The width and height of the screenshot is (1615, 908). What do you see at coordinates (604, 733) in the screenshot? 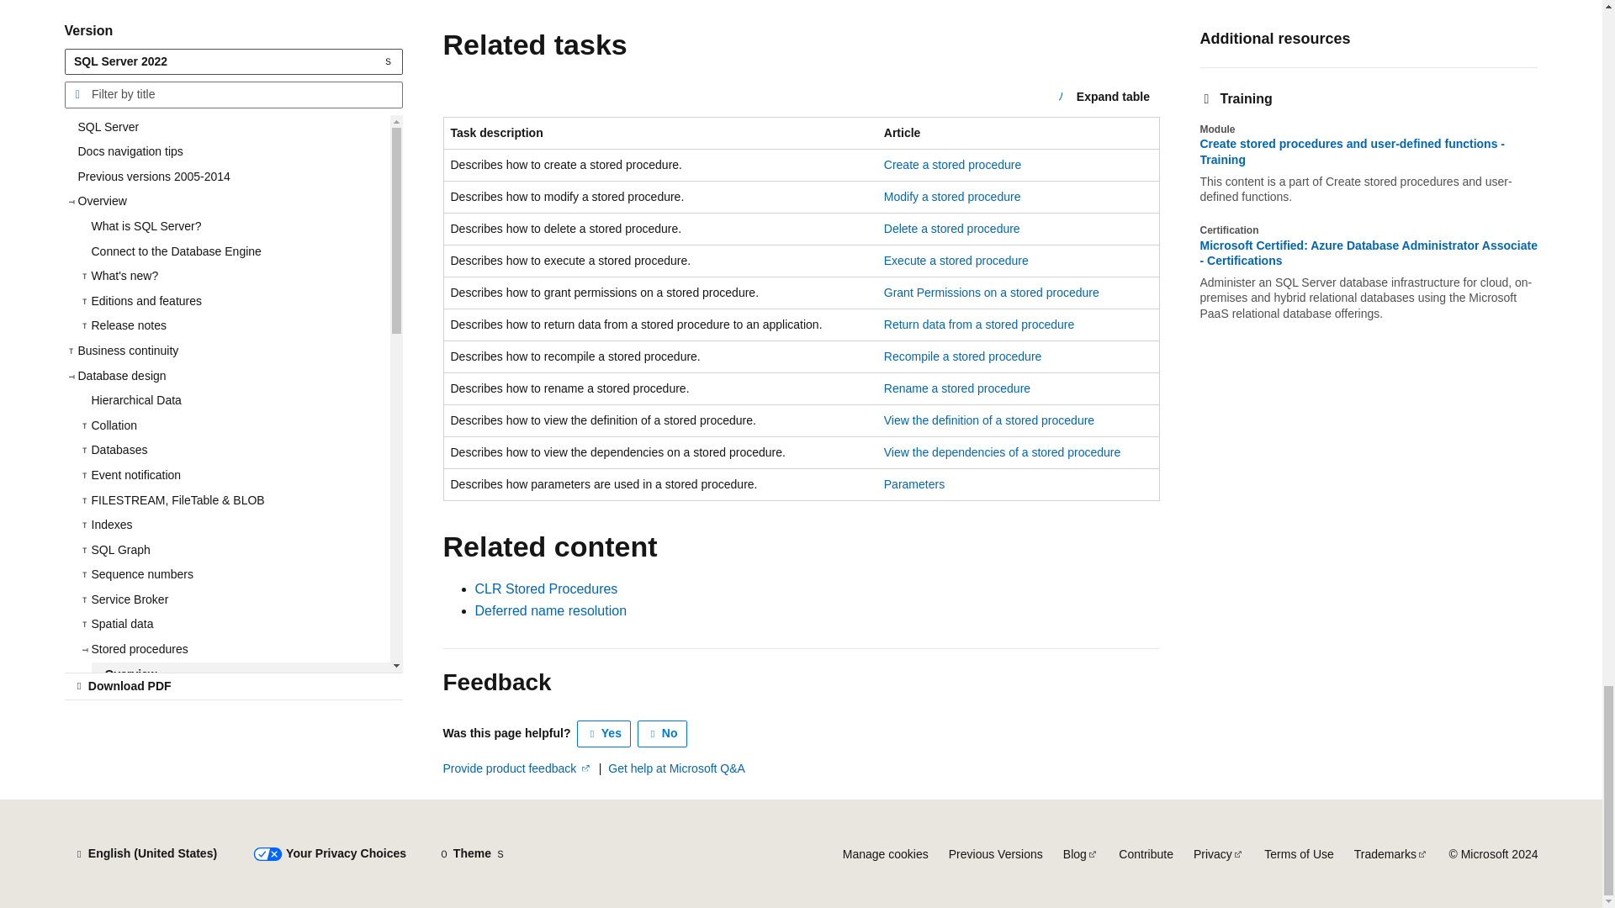
I see `This article is helpful` at bounding box center [604, 733].